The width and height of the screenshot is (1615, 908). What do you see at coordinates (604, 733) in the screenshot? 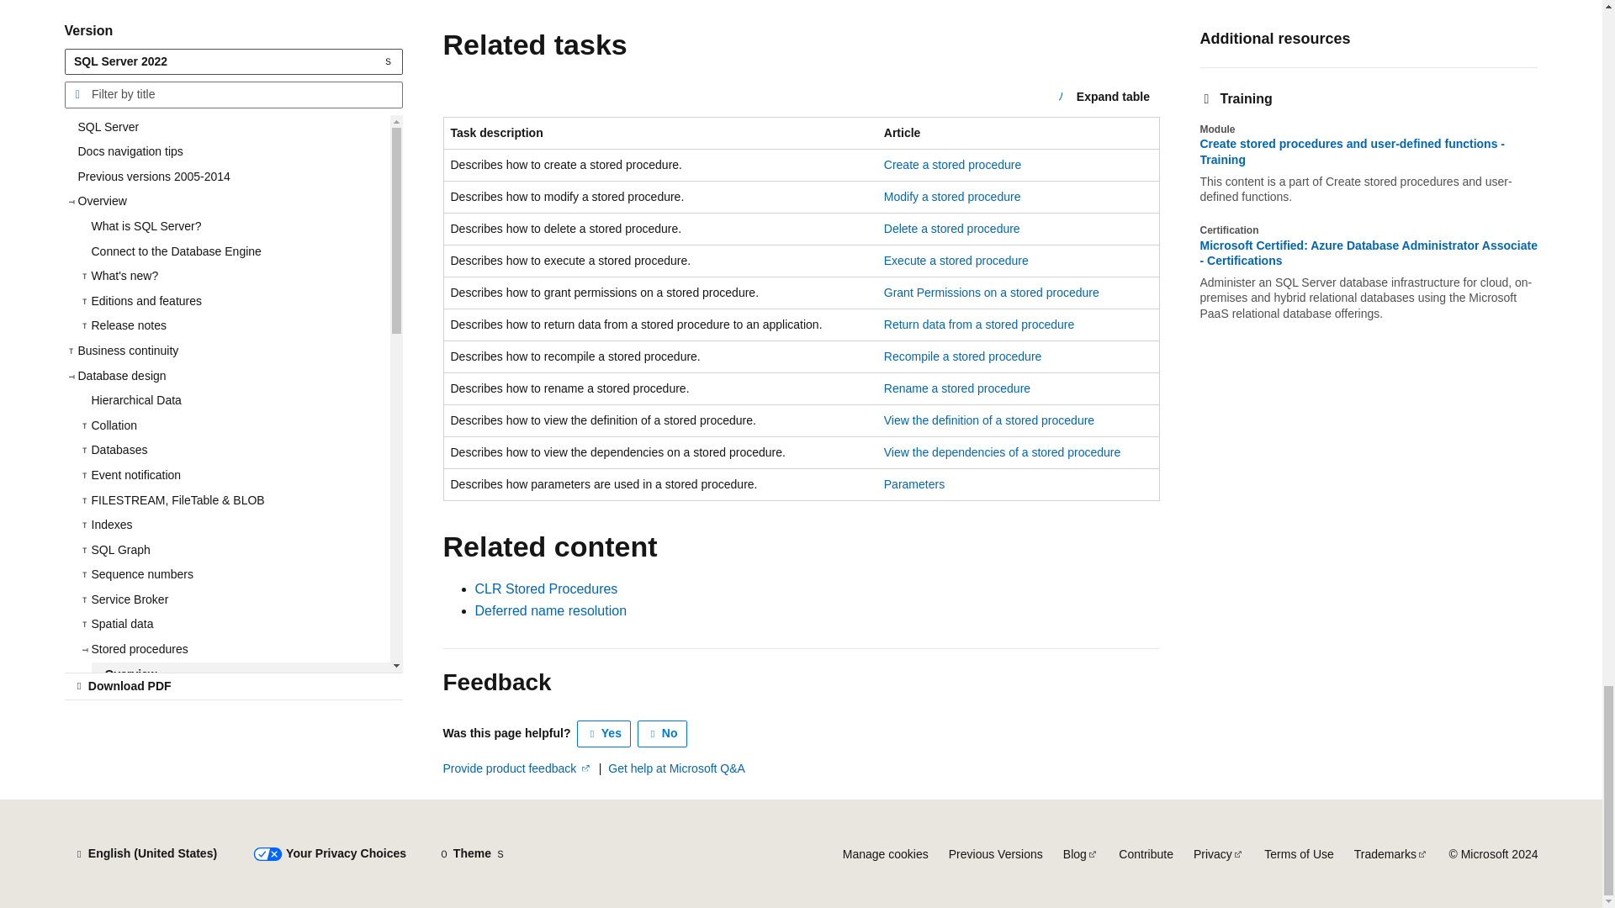
I see `This article is helpful` at bounding box center [604, 733].